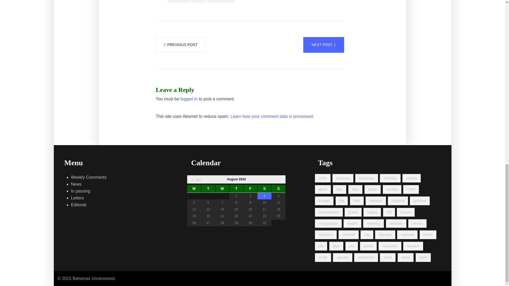 This screenshot has width=509, height=286. What do you see at coordinates (222, 189) in the screenshot?
I see `Wednesday` at bounding box center [222, 189].